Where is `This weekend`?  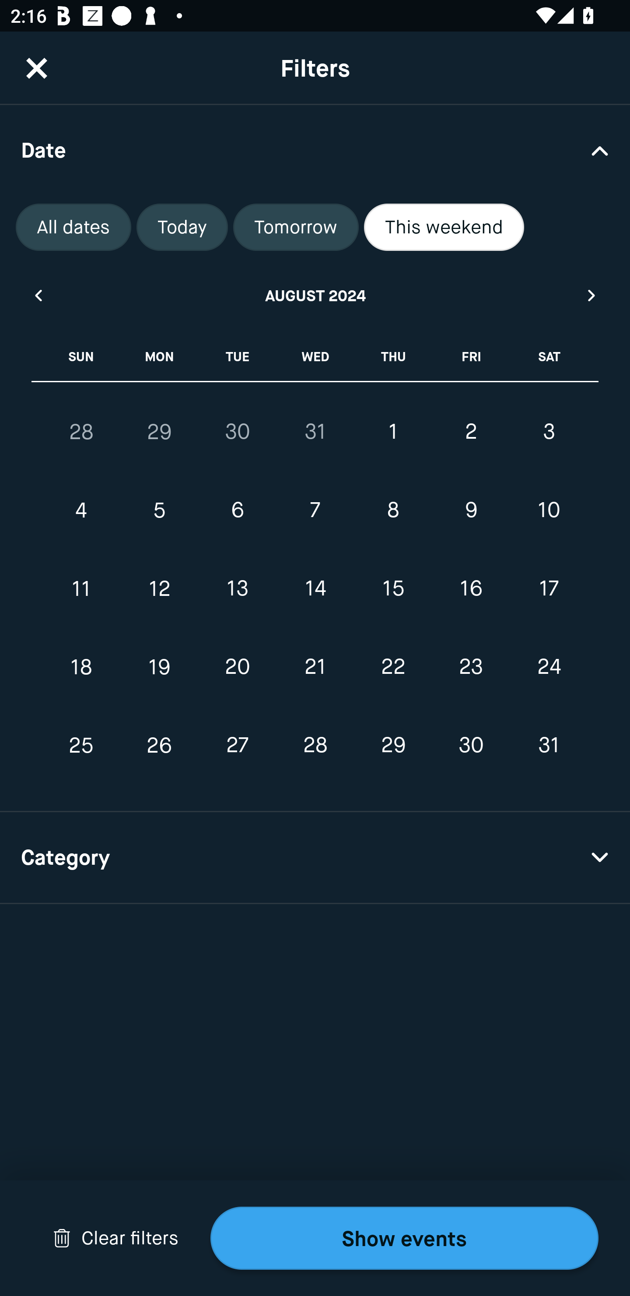
This weekend is located at coordinates (444, 227).